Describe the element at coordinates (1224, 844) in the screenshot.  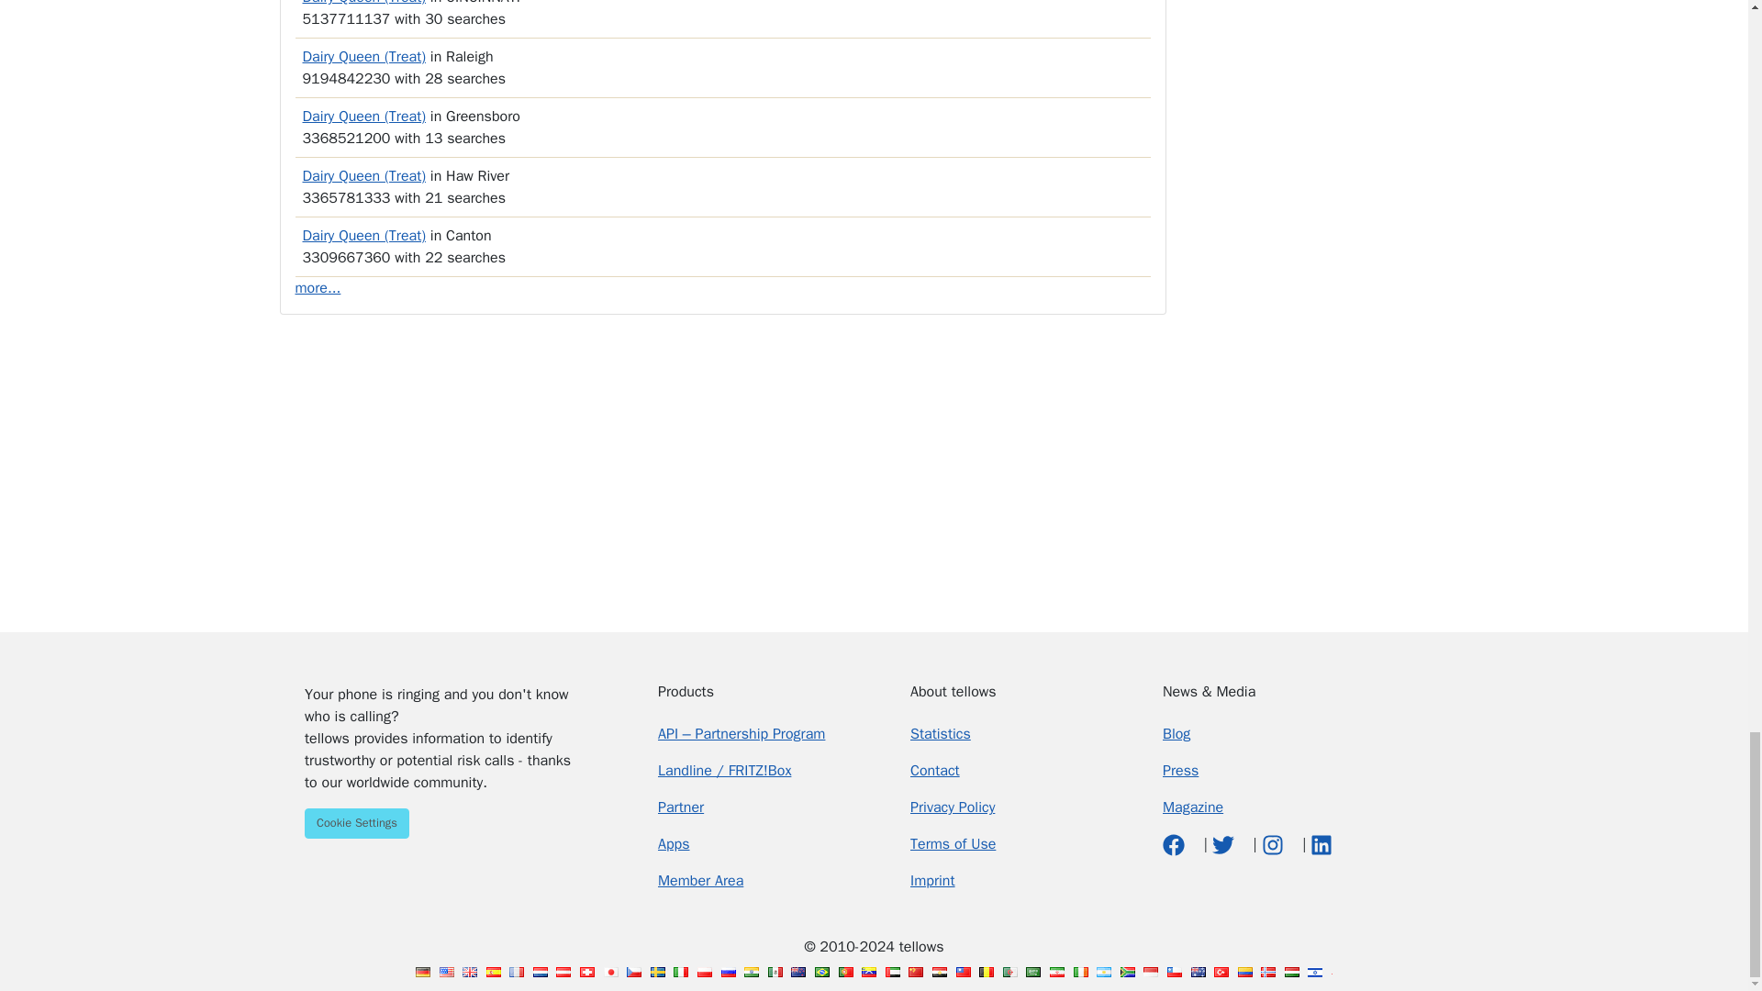
I see `twitter` at that location.